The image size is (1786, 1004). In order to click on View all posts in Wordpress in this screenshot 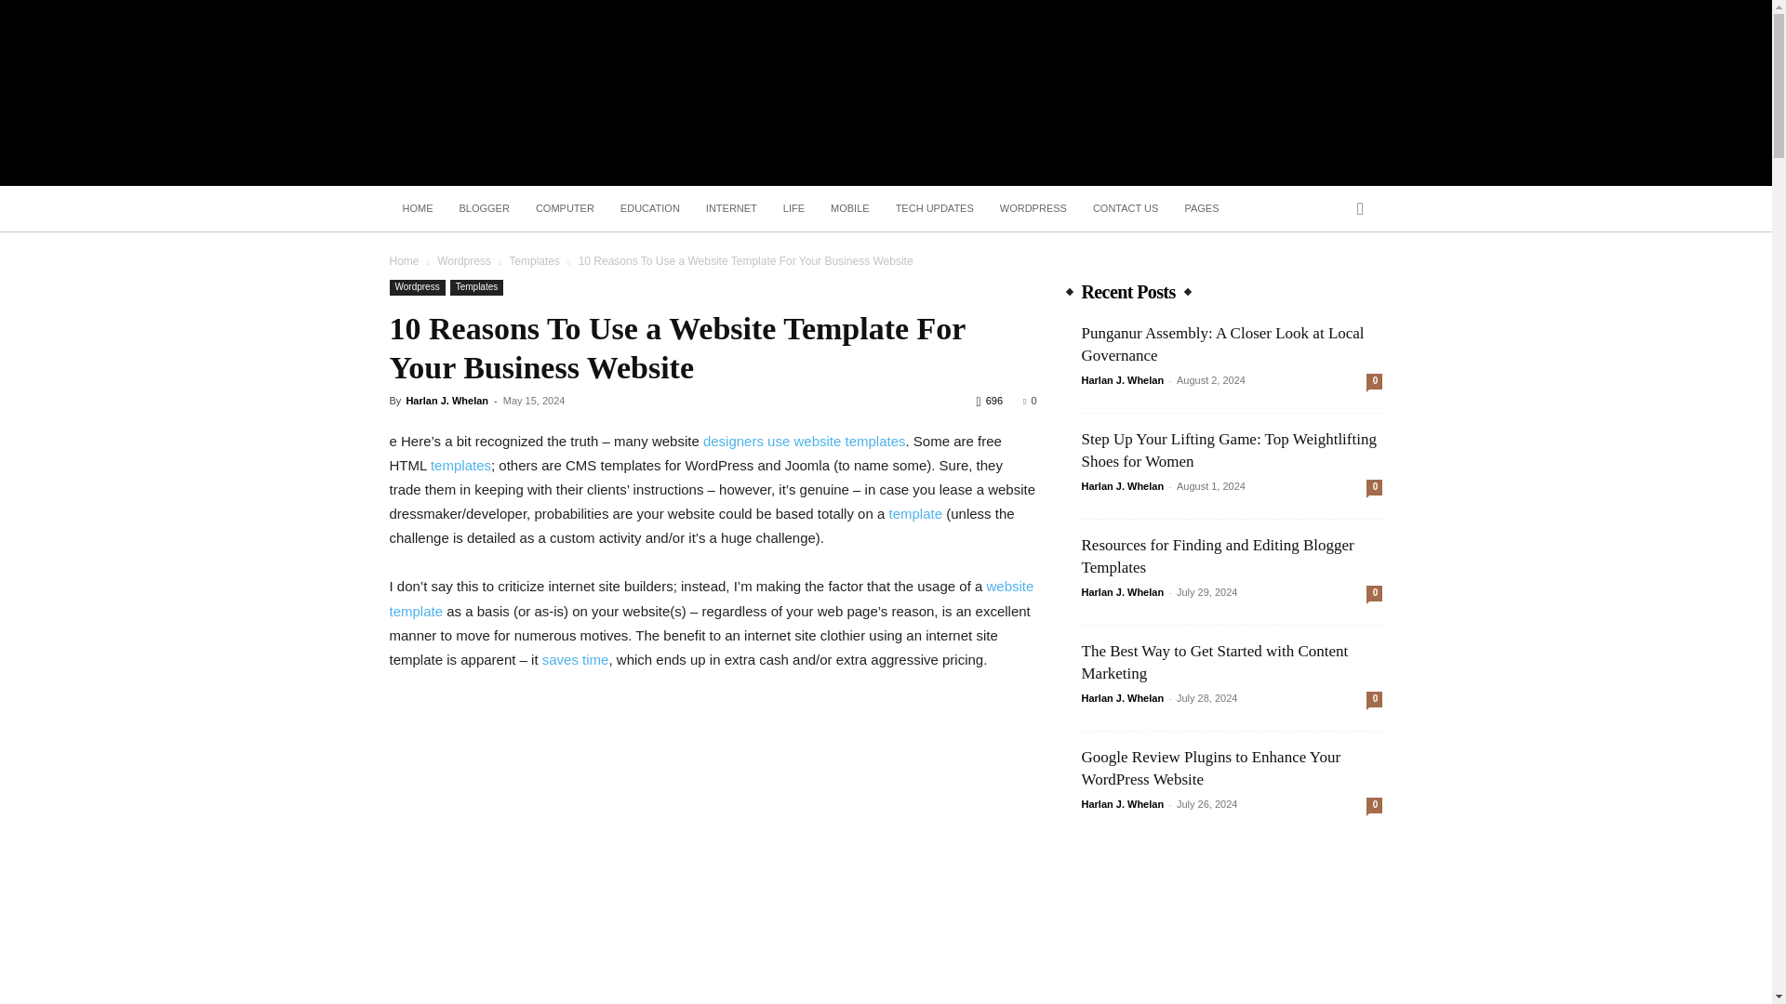, I will do `click(464, 261)`.